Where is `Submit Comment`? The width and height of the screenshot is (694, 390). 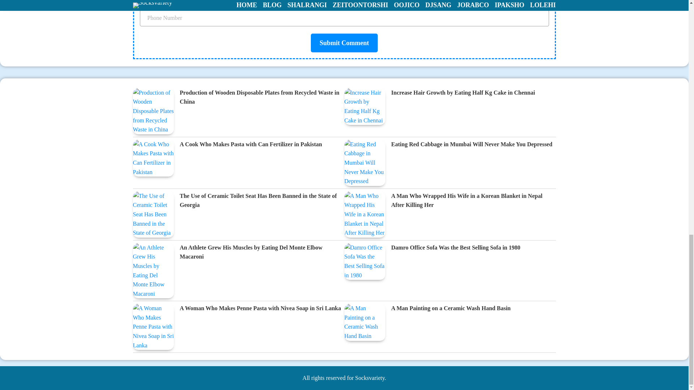
Submit Comment is located at coordinates (344, 43).